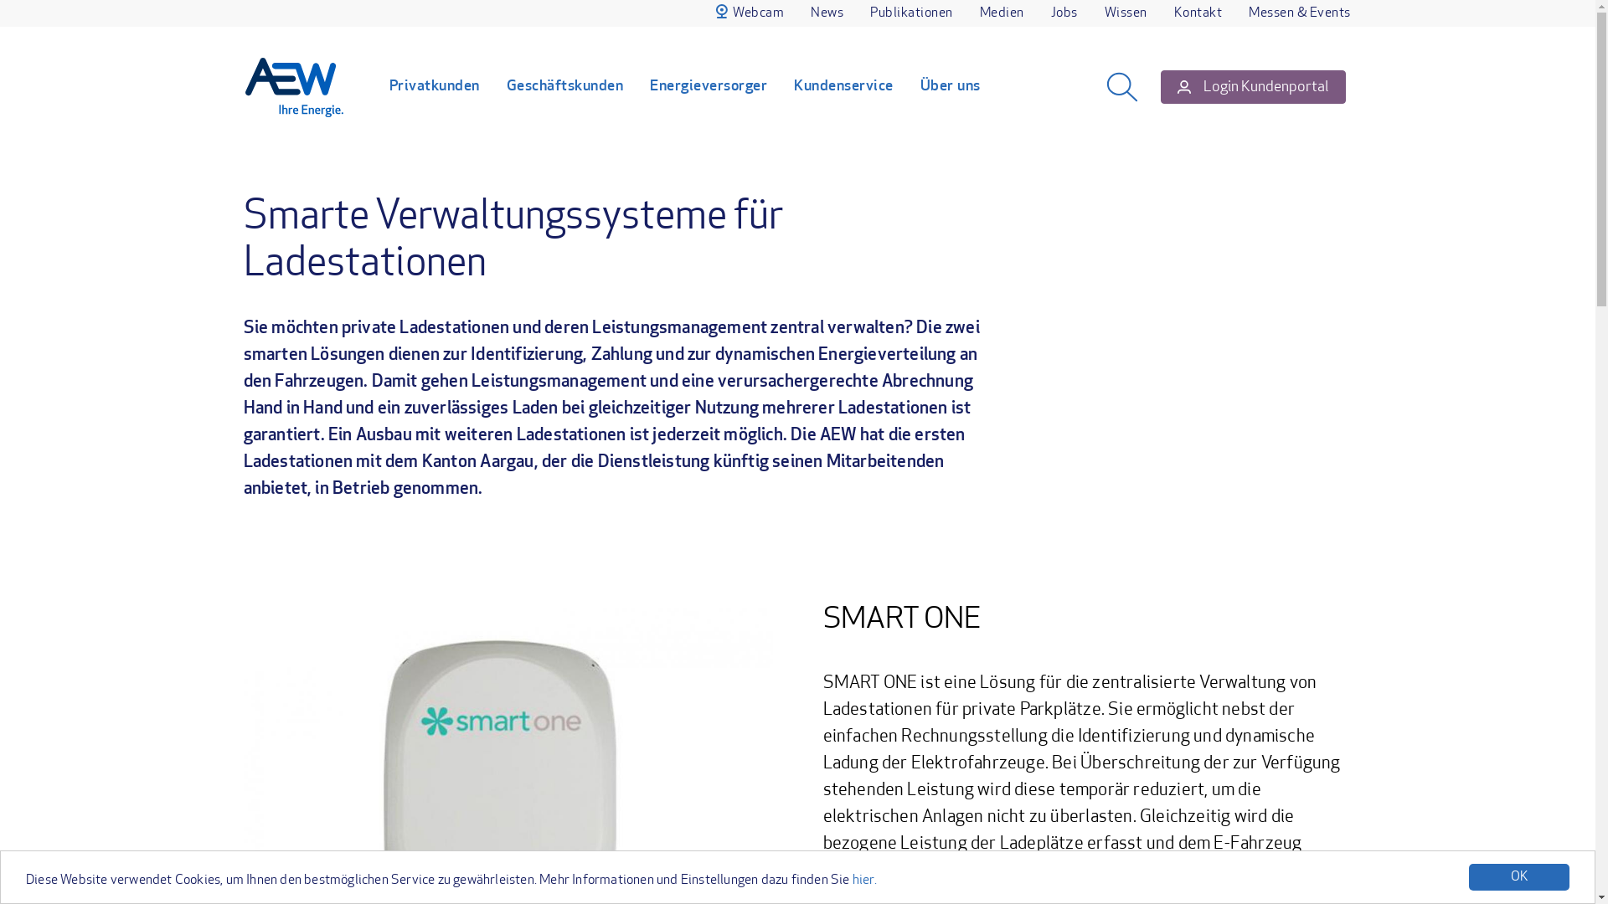 Image resolution: width=1608 pixels, height=904 pixels. What do you see at coordinates (844, 87) in the screenshot?
I see `Kundenservice` at bounding box center [844, 87].